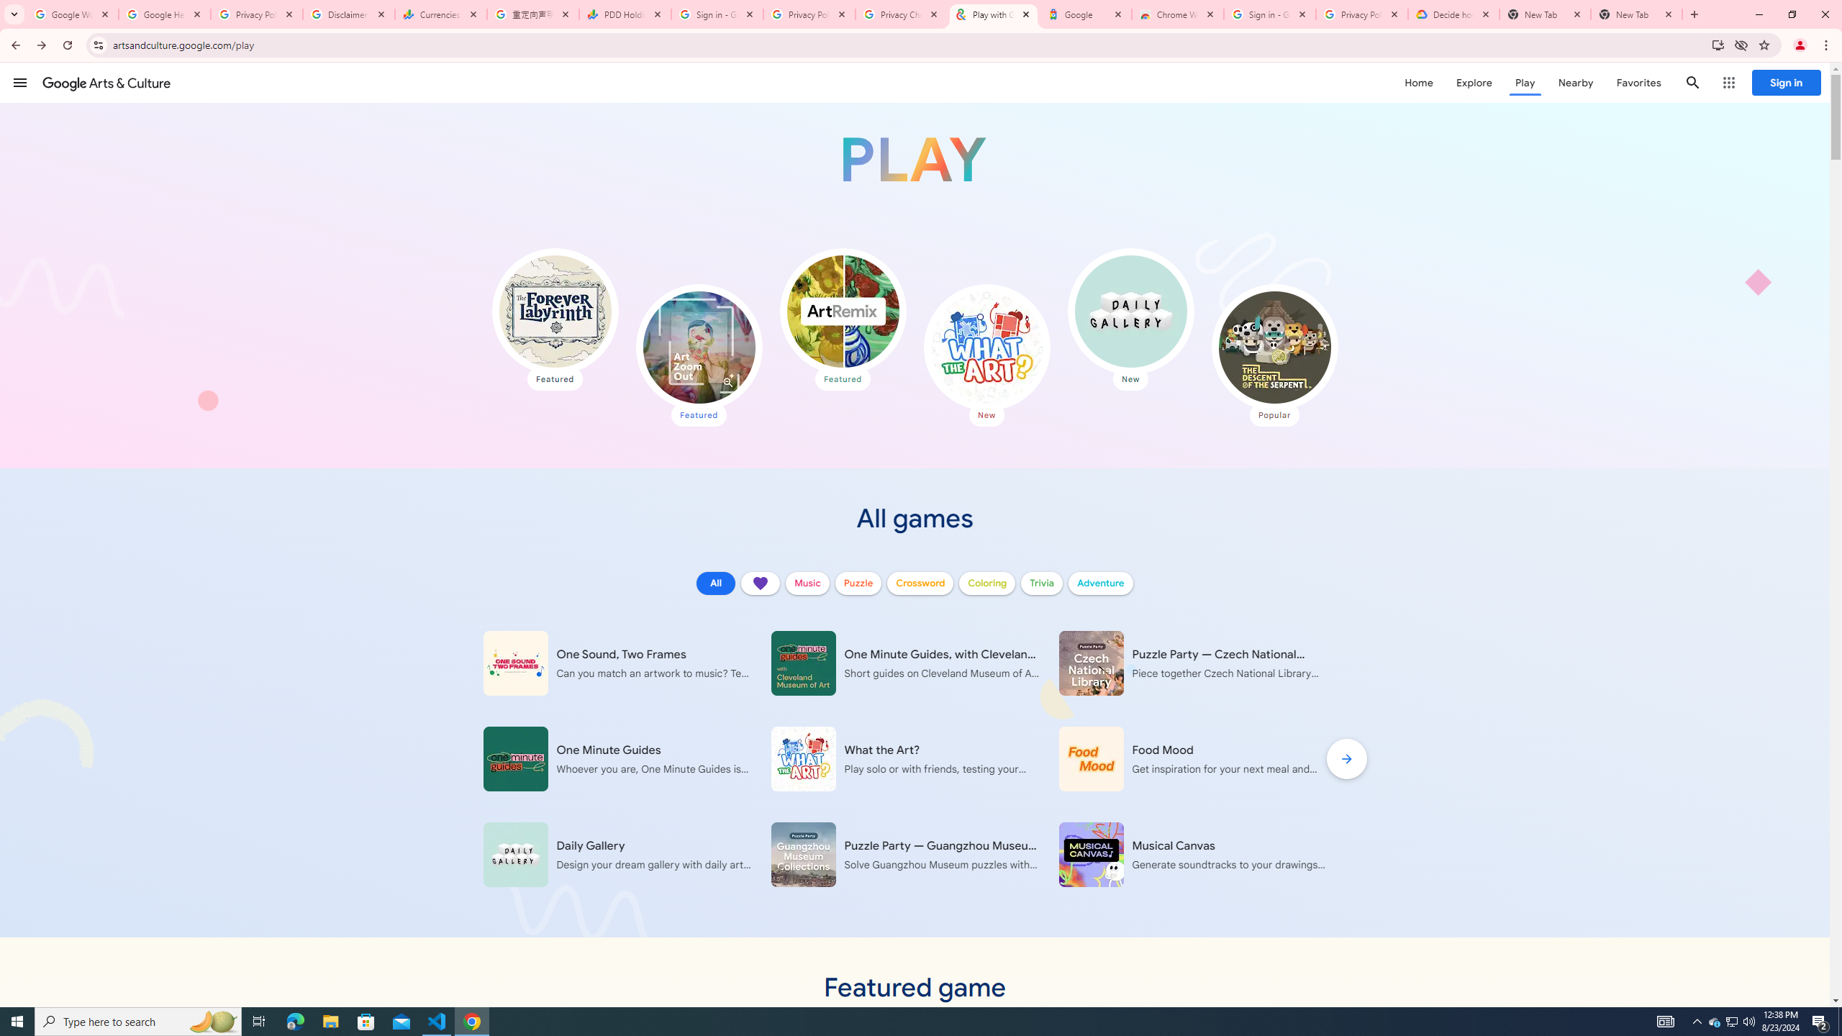 This screenshot has height=1036, width=1842. Describe the element at coordinates (1638, 82) in the screenshot. I see `Favorites` at that location.